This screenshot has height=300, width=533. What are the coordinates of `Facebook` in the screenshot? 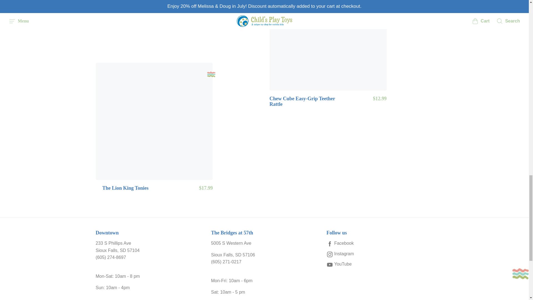 It's located at (379, 243).